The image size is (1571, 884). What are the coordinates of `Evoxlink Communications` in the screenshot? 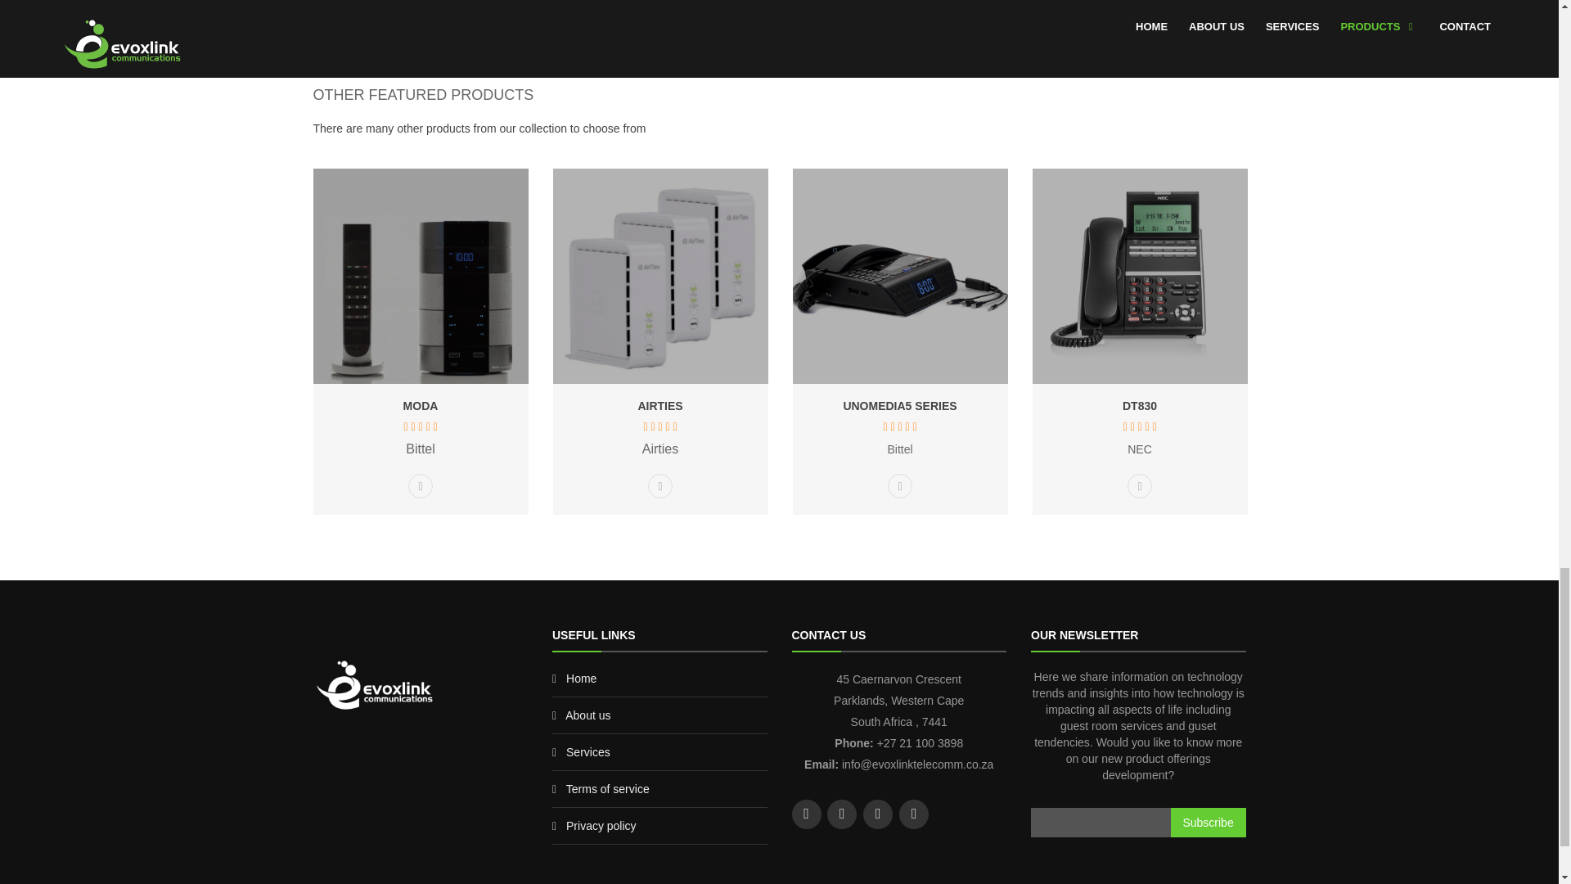 It's located at (373, 684).